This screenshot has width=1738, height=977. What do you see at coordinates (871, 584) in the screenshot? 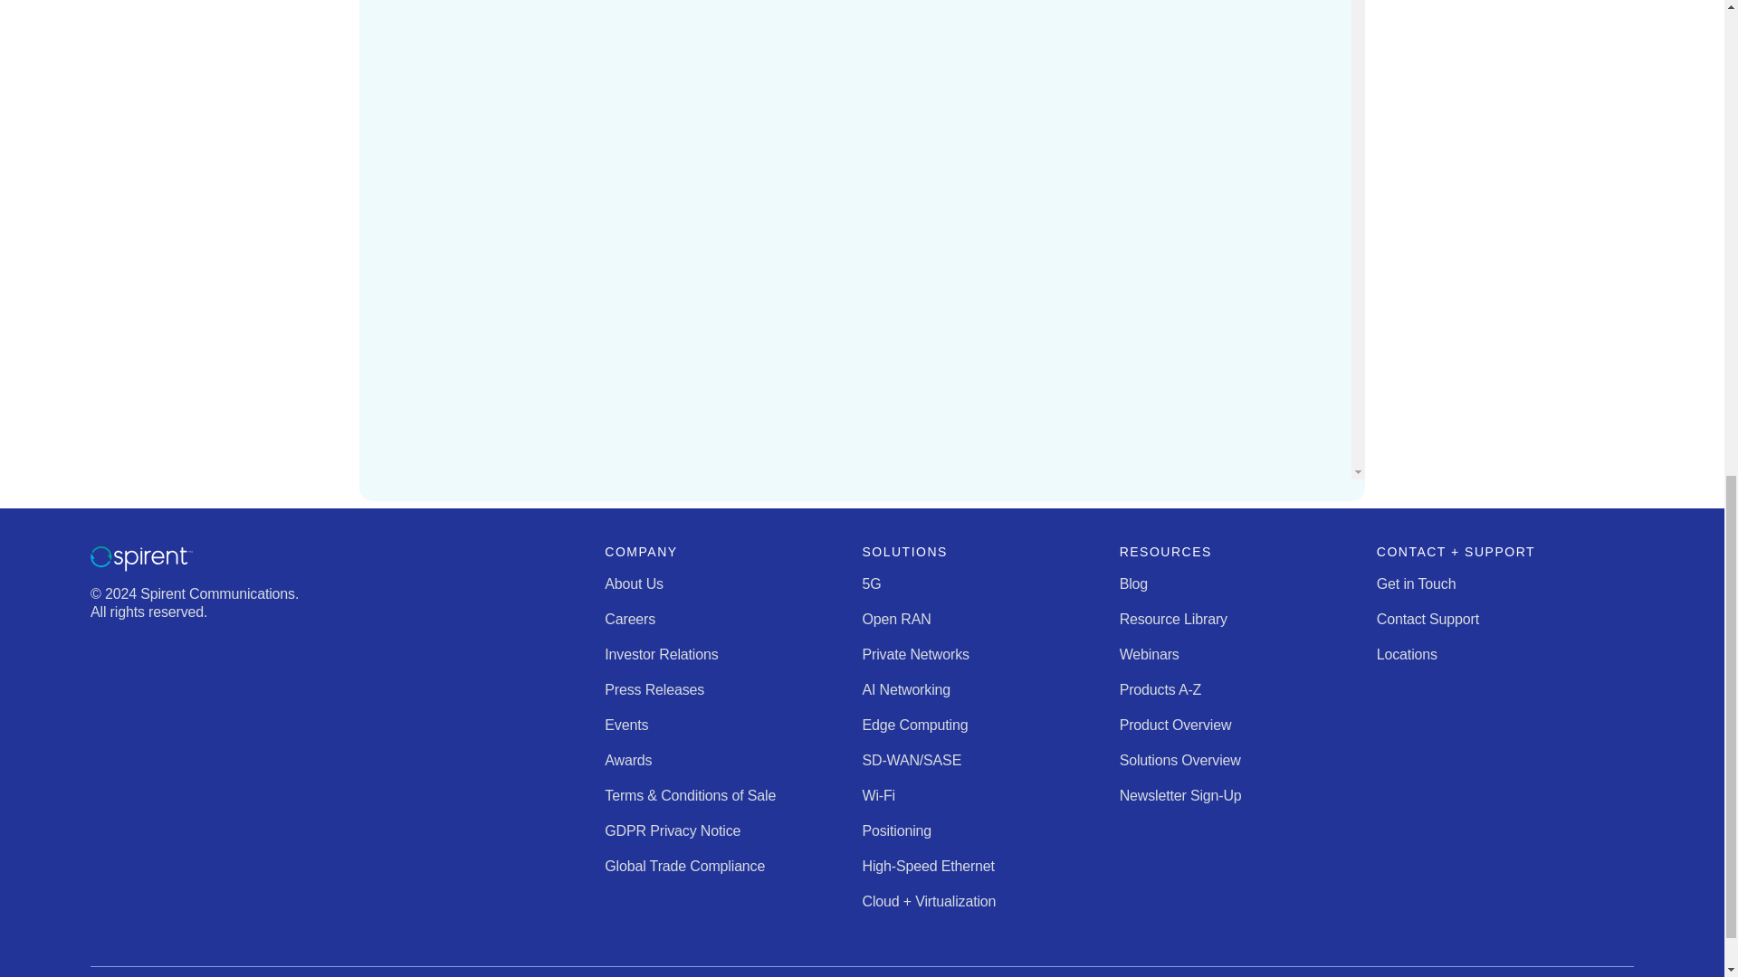
I see `5G` at bounding box center [871, 584].